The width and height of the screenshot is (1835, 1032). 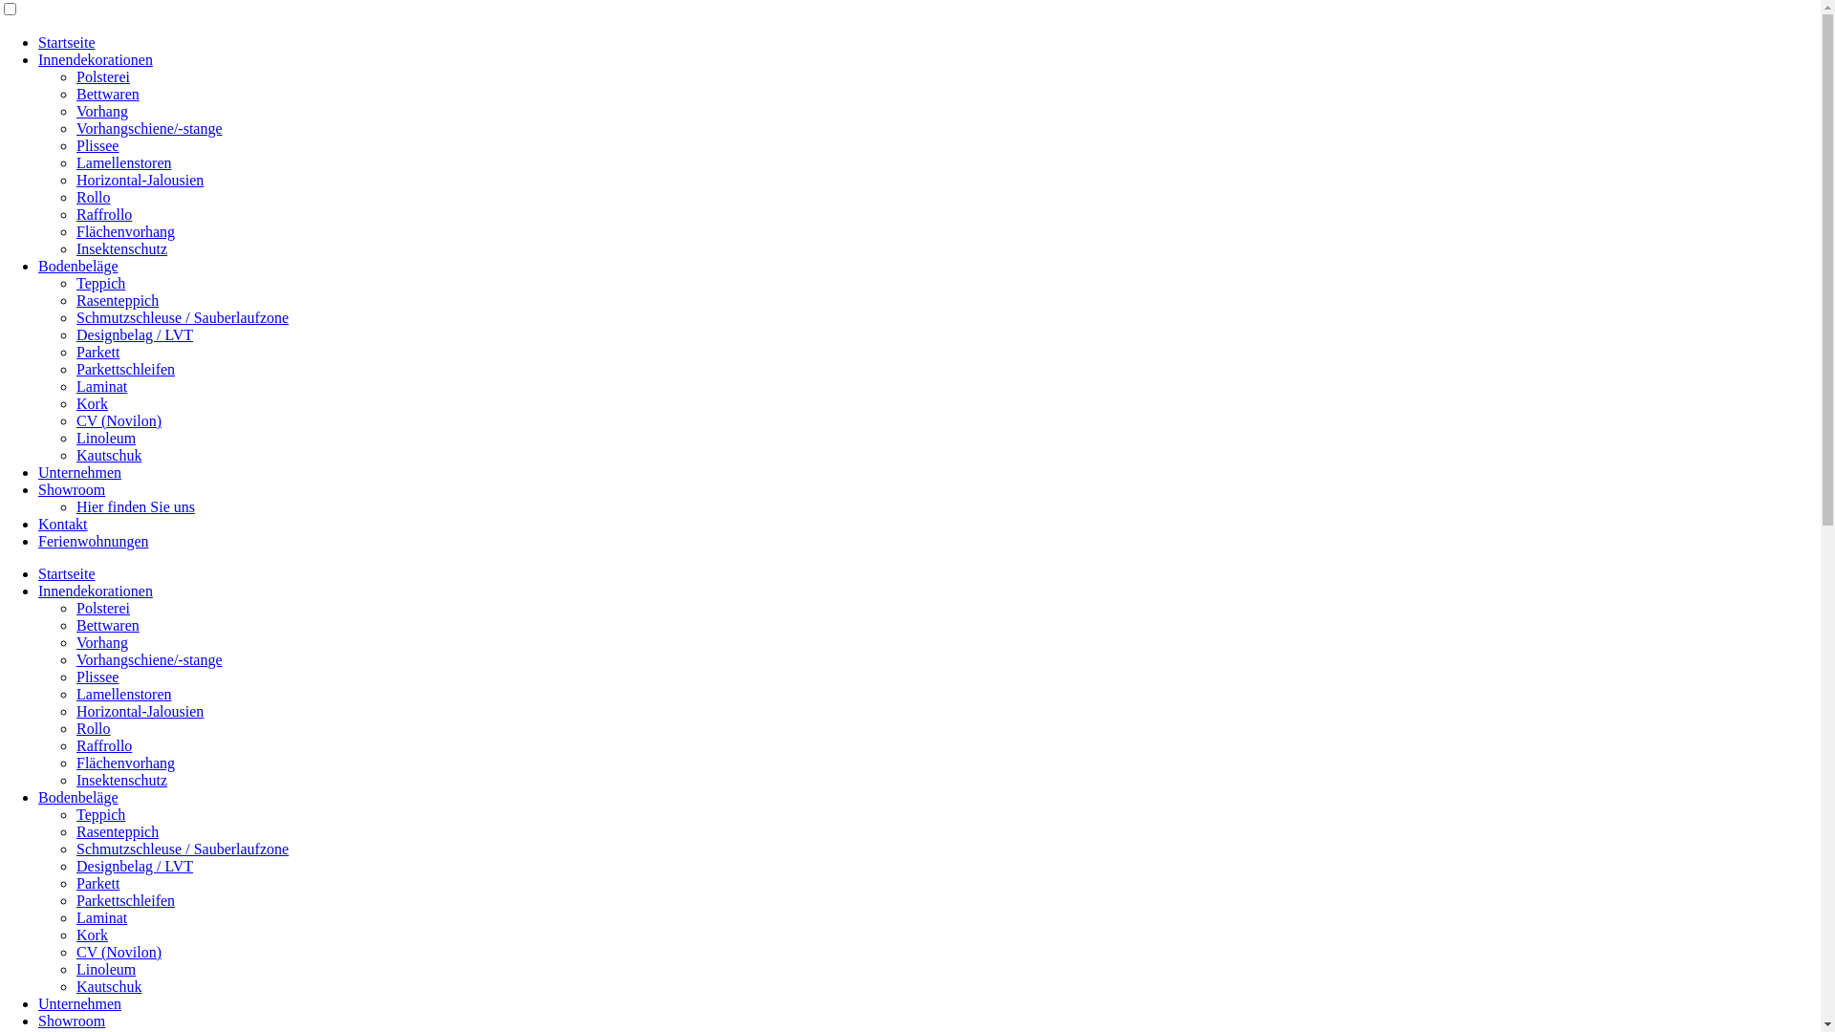 What do you see at coordinates (122, 780) in the screenshot?
I see `Insektenschutz` at bounding box center [122, 780].